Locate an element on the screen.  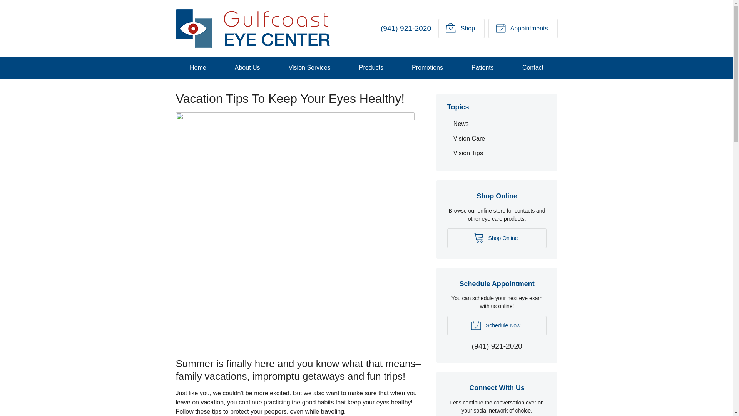
Schedule Now is located at coordinates (497, 325).